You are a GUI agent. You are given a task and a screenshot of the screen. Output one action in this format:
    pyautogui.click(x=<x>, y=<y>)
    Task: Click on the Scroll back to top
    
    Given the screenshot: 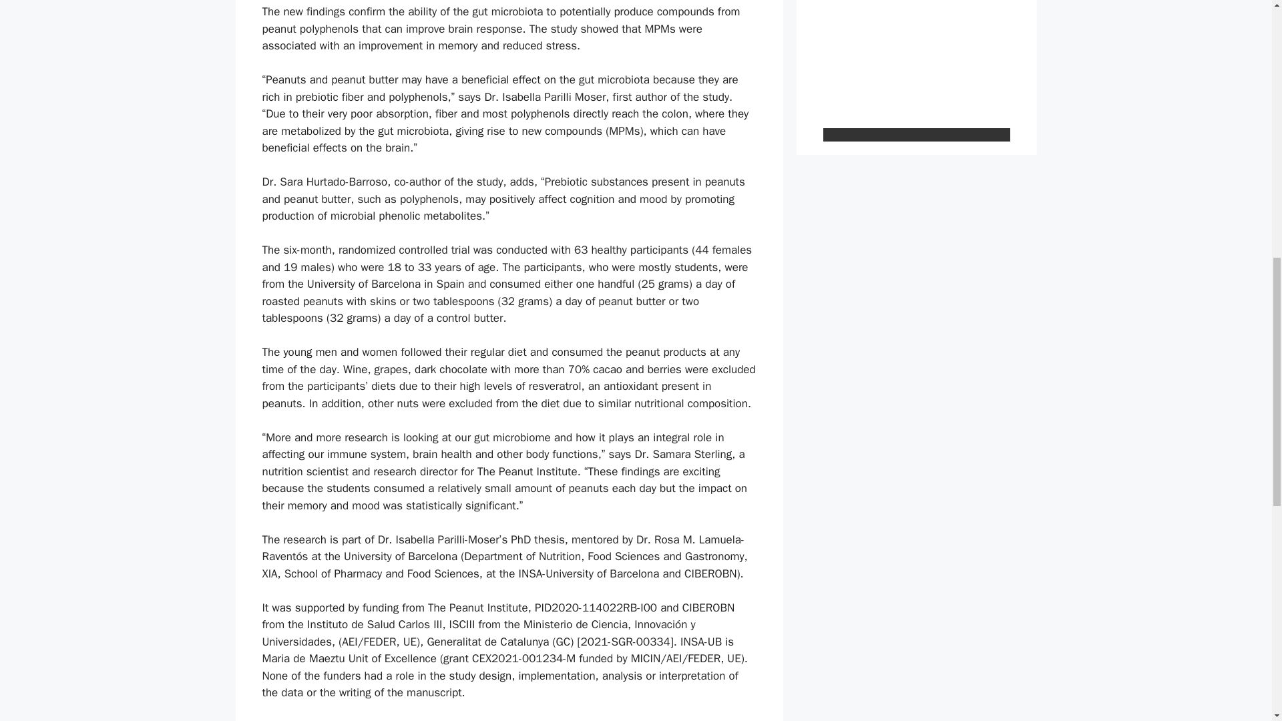 What is the action you would take?
    pyautogui.click(x=1239, y=634)
    